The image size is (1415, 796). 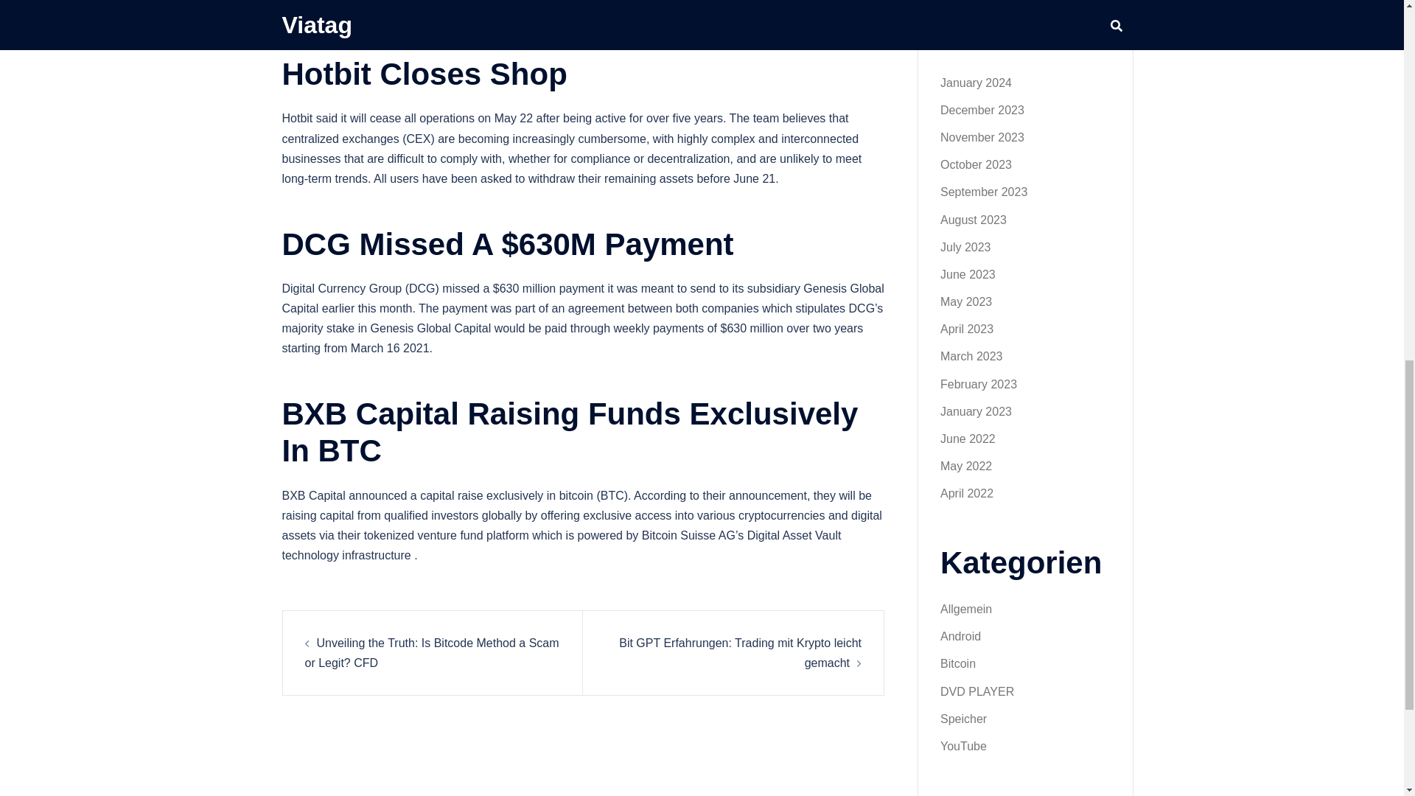 What do you see at coordinates (976, 83) in the screenshot?
I see `January 2024` at bounding box center [976, 83].